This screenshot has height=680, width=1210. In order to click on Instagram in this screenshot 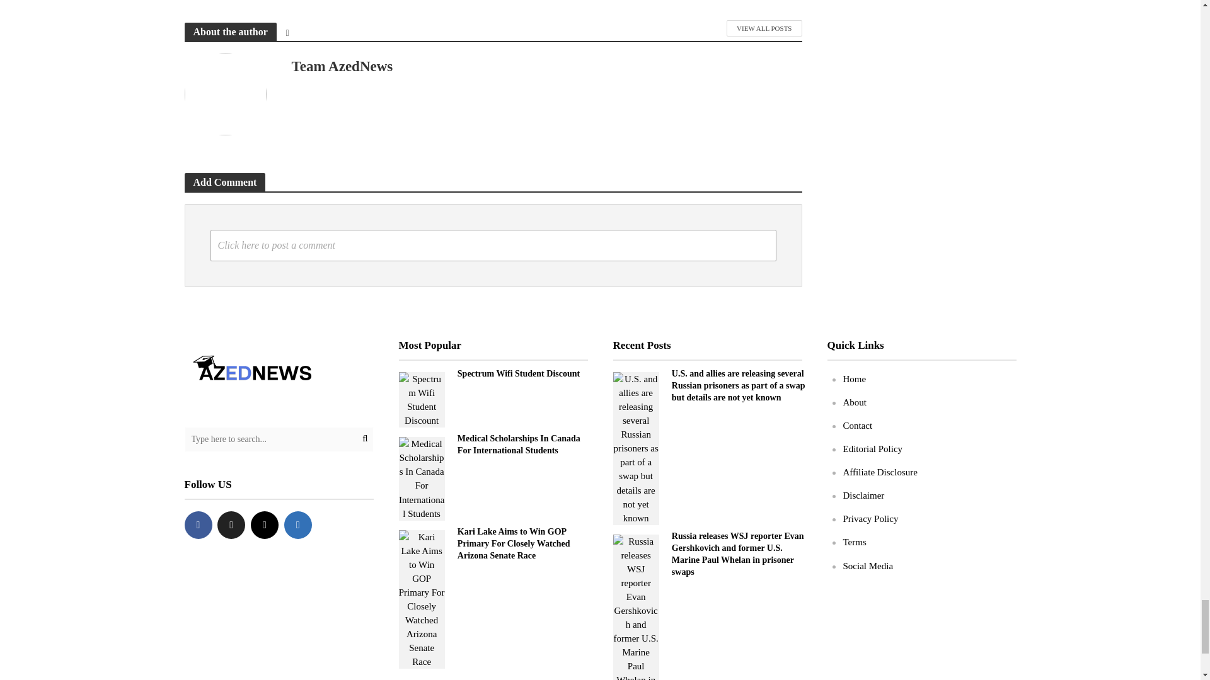, I will do `click(264, 525)`.